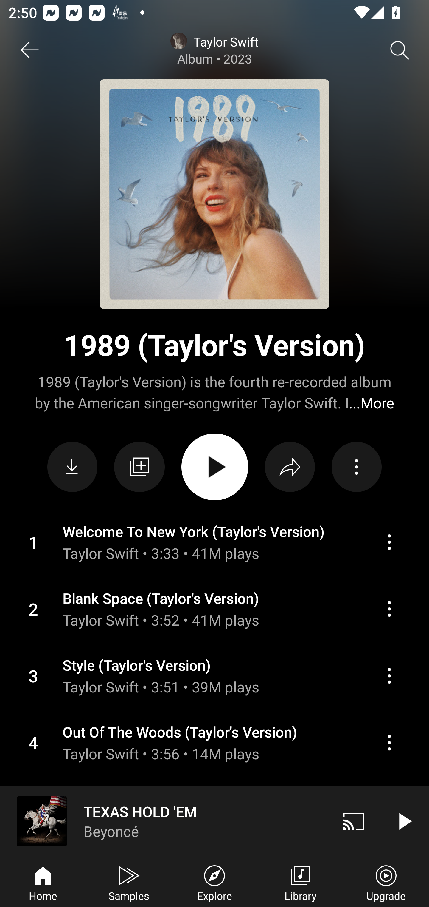 Image resolution: width=429 pixels, height=907 pixels. I want to click on Download, so click(72, 467).